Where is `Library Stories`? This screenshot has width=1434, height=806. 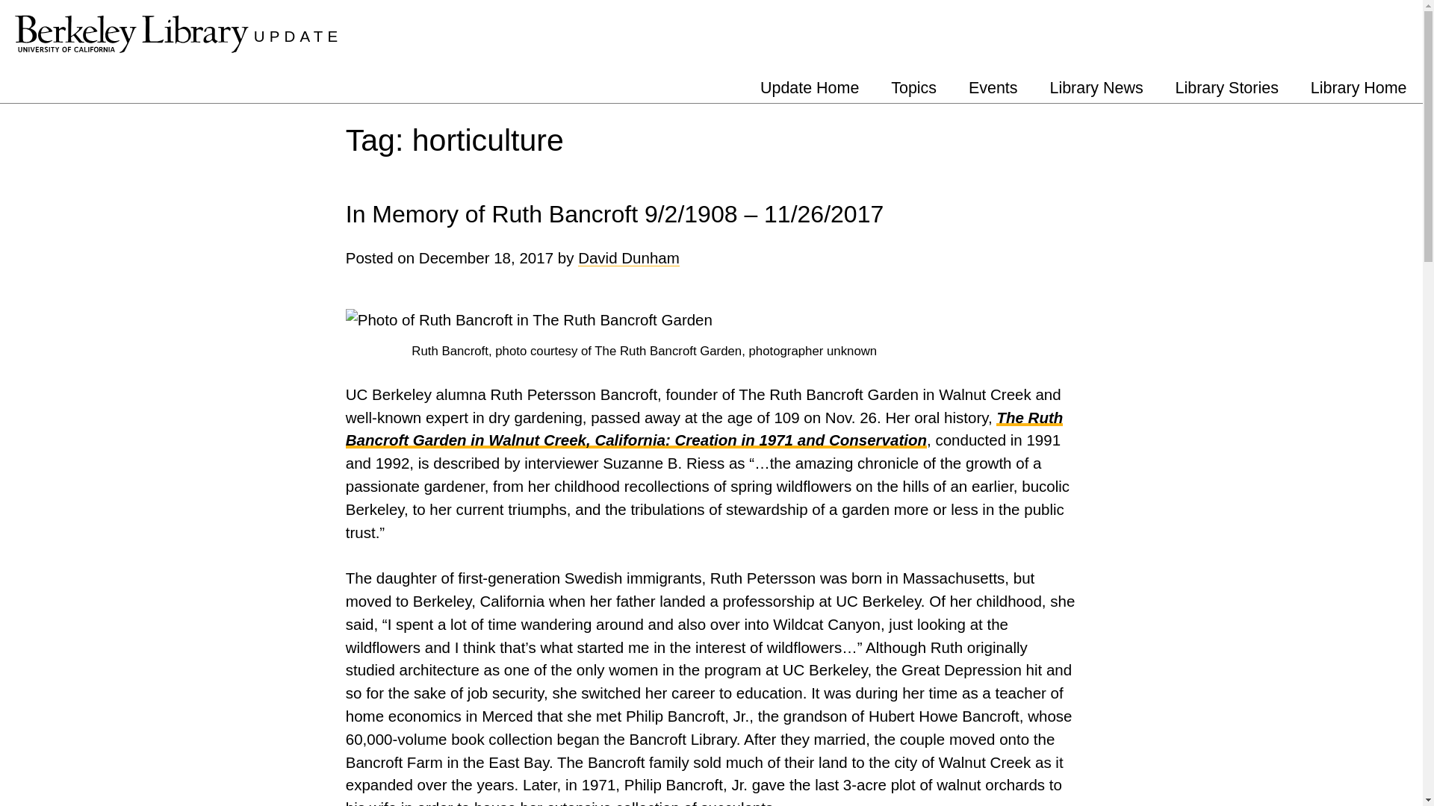
Library Stories is located at coordinates (1226, 88).